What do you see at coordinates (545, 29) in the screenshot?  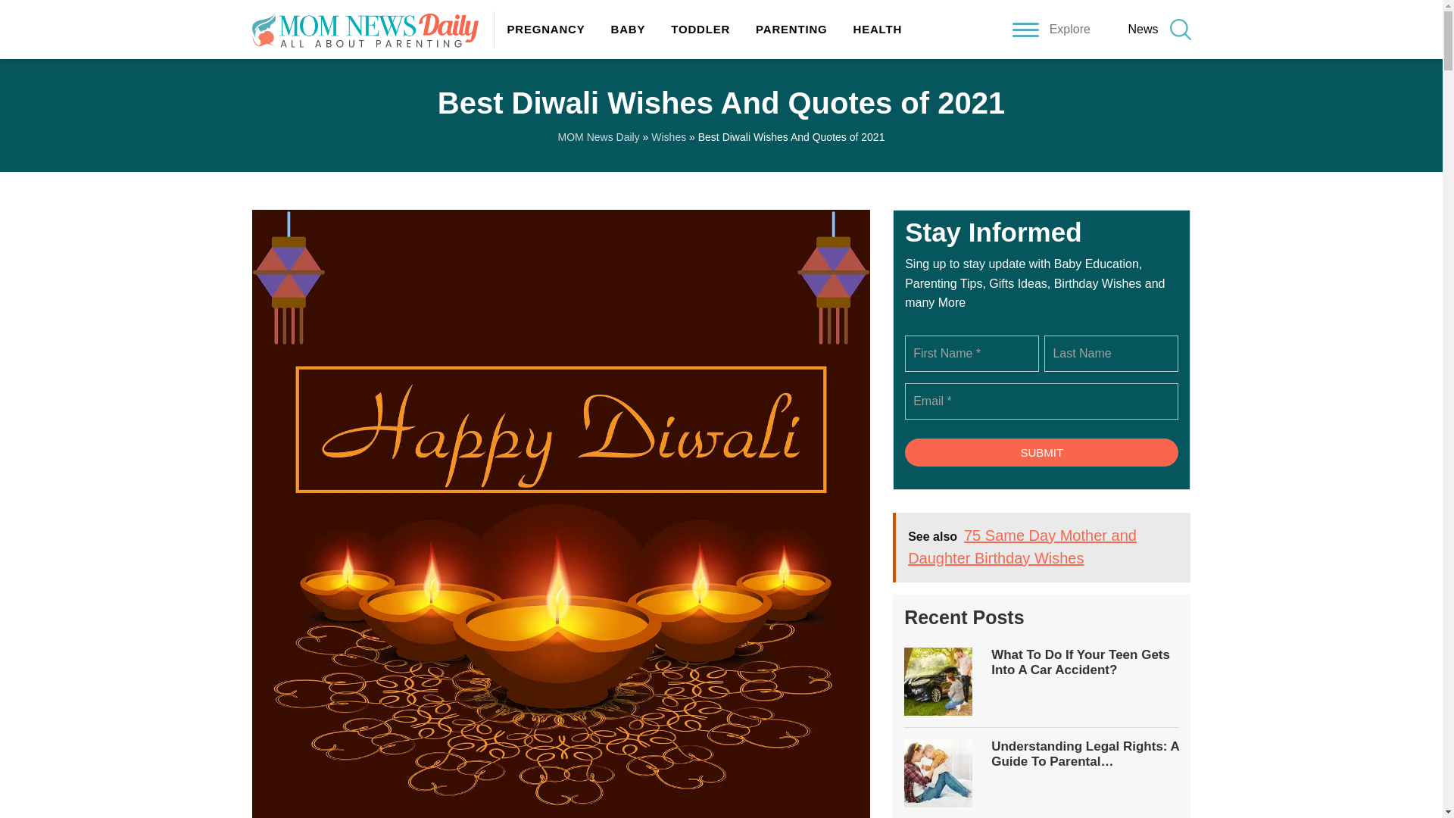 I see `PREGNANCY` at bounding box center [545, 29].